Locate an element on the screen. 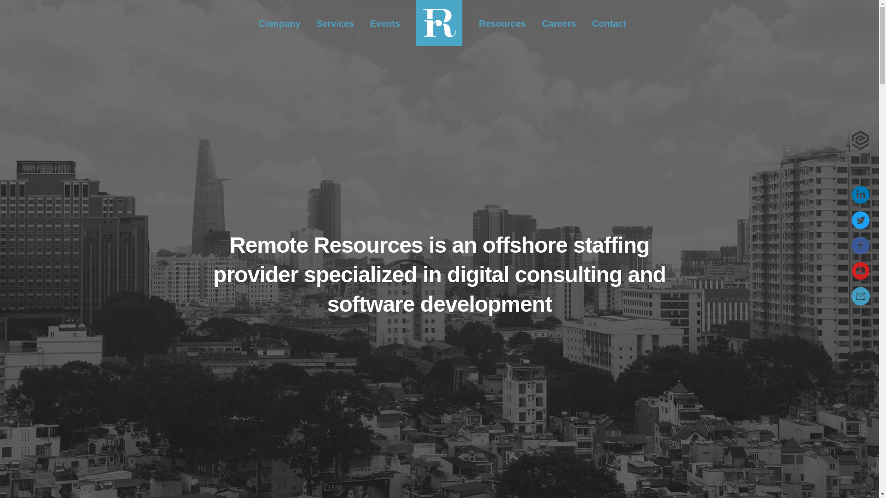  Services is located at coordinates (335, 23).